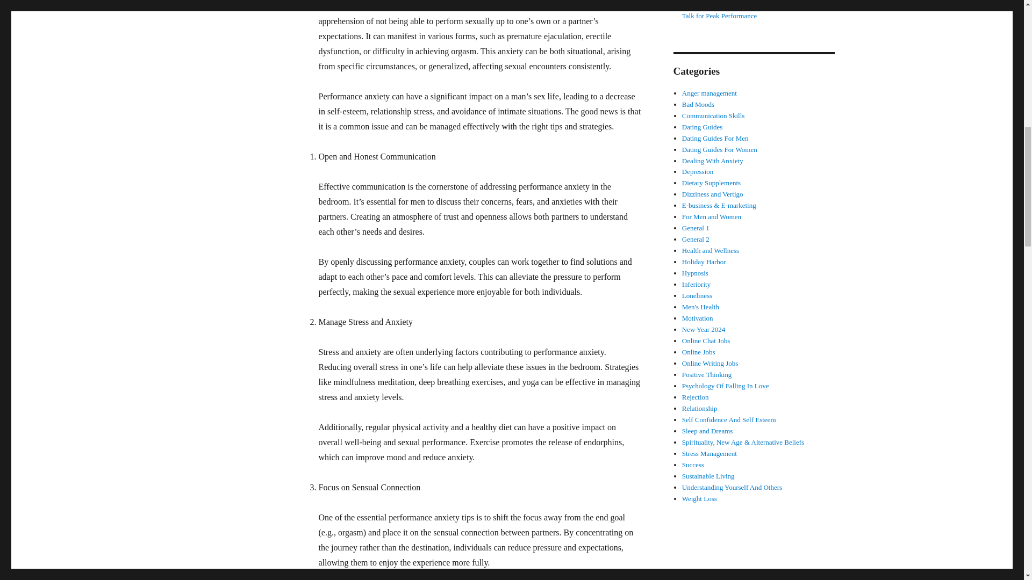 The image size is (1032, 580). What do you see at coordinates (696, 228) in the screenshot?
I see `General 1` at bounding box center [696, 228].